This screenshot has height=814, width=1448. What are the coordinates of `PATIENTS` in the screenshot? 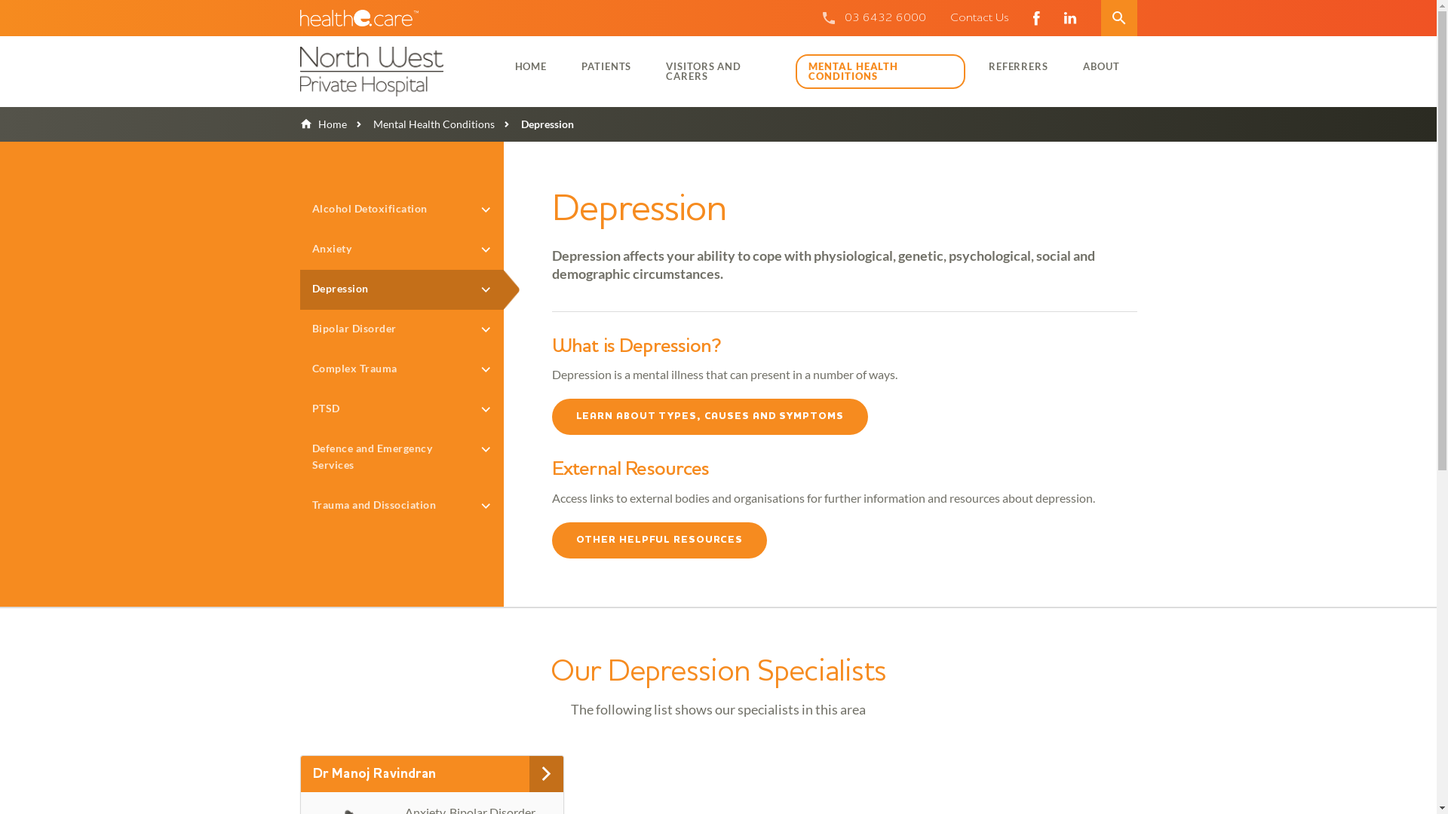 It's located at (606, 66).